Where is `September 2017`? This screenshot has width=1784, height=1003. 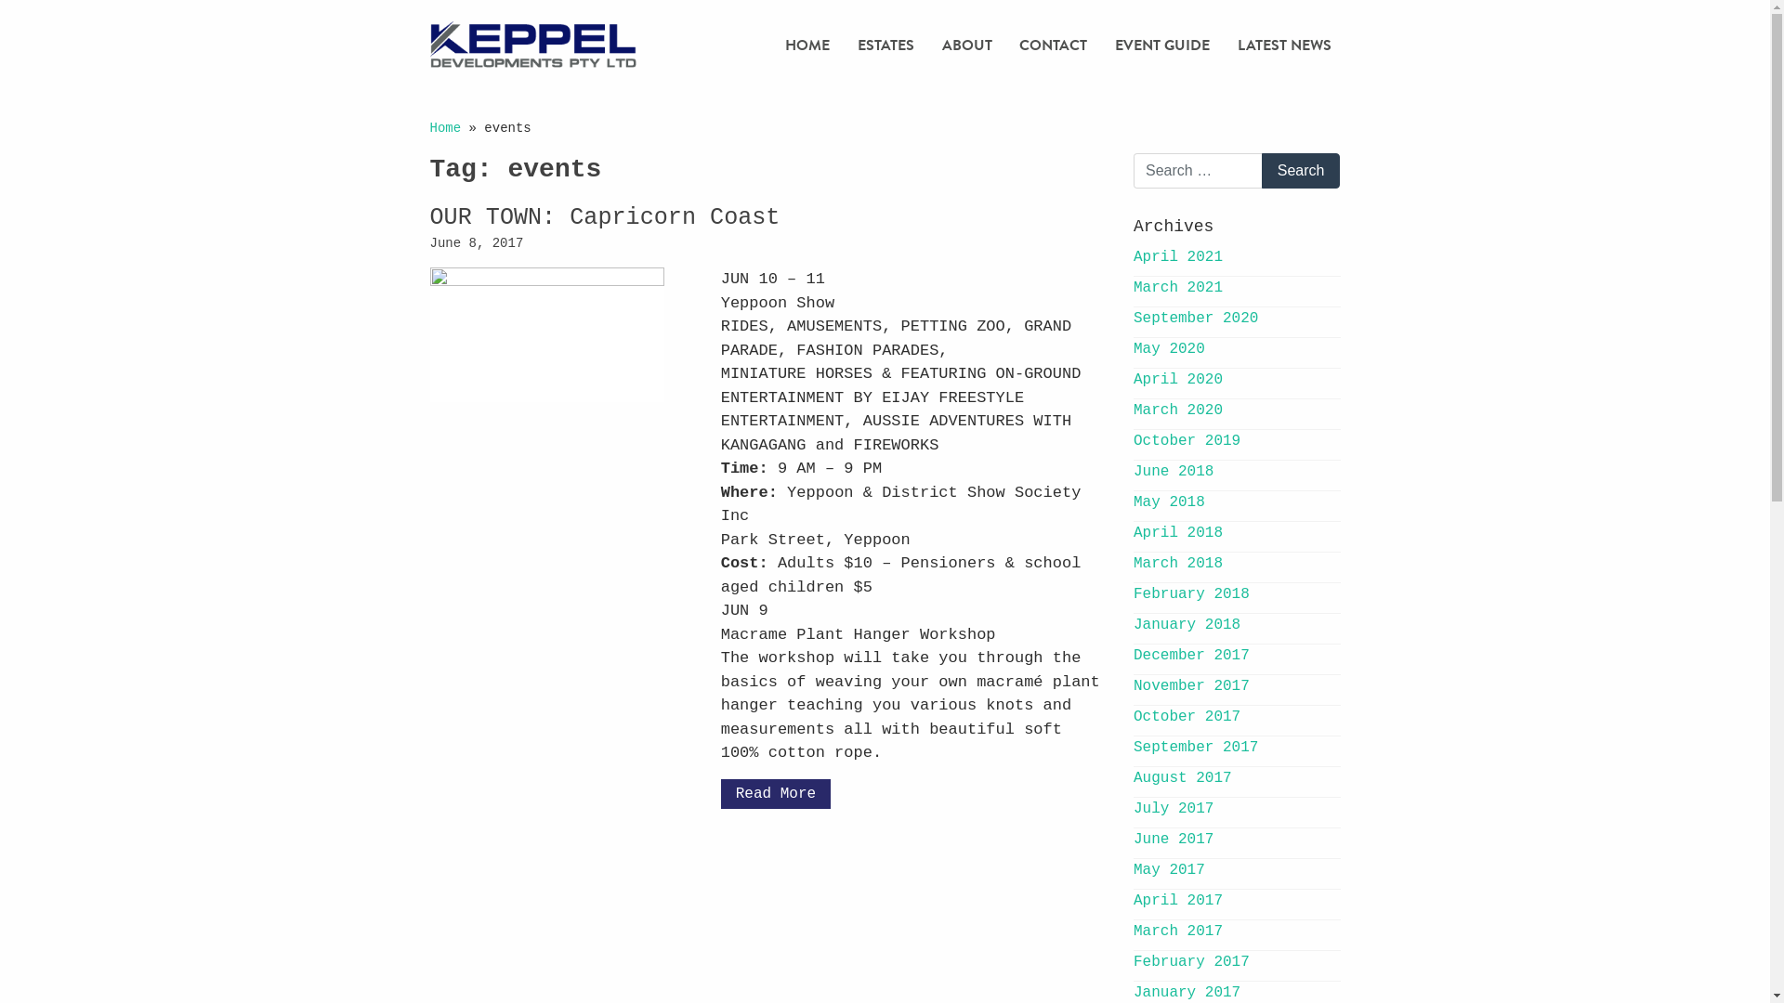
September 2017 is located at coordinates (1196, 748).